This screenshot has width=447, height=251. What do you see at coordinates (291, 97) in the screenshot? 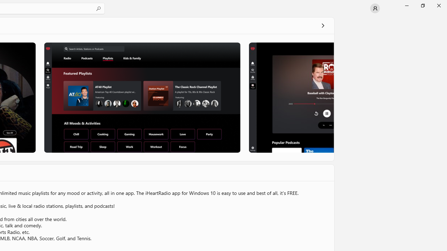
I see `Screenshot 3` at bounding box center [291, 97].